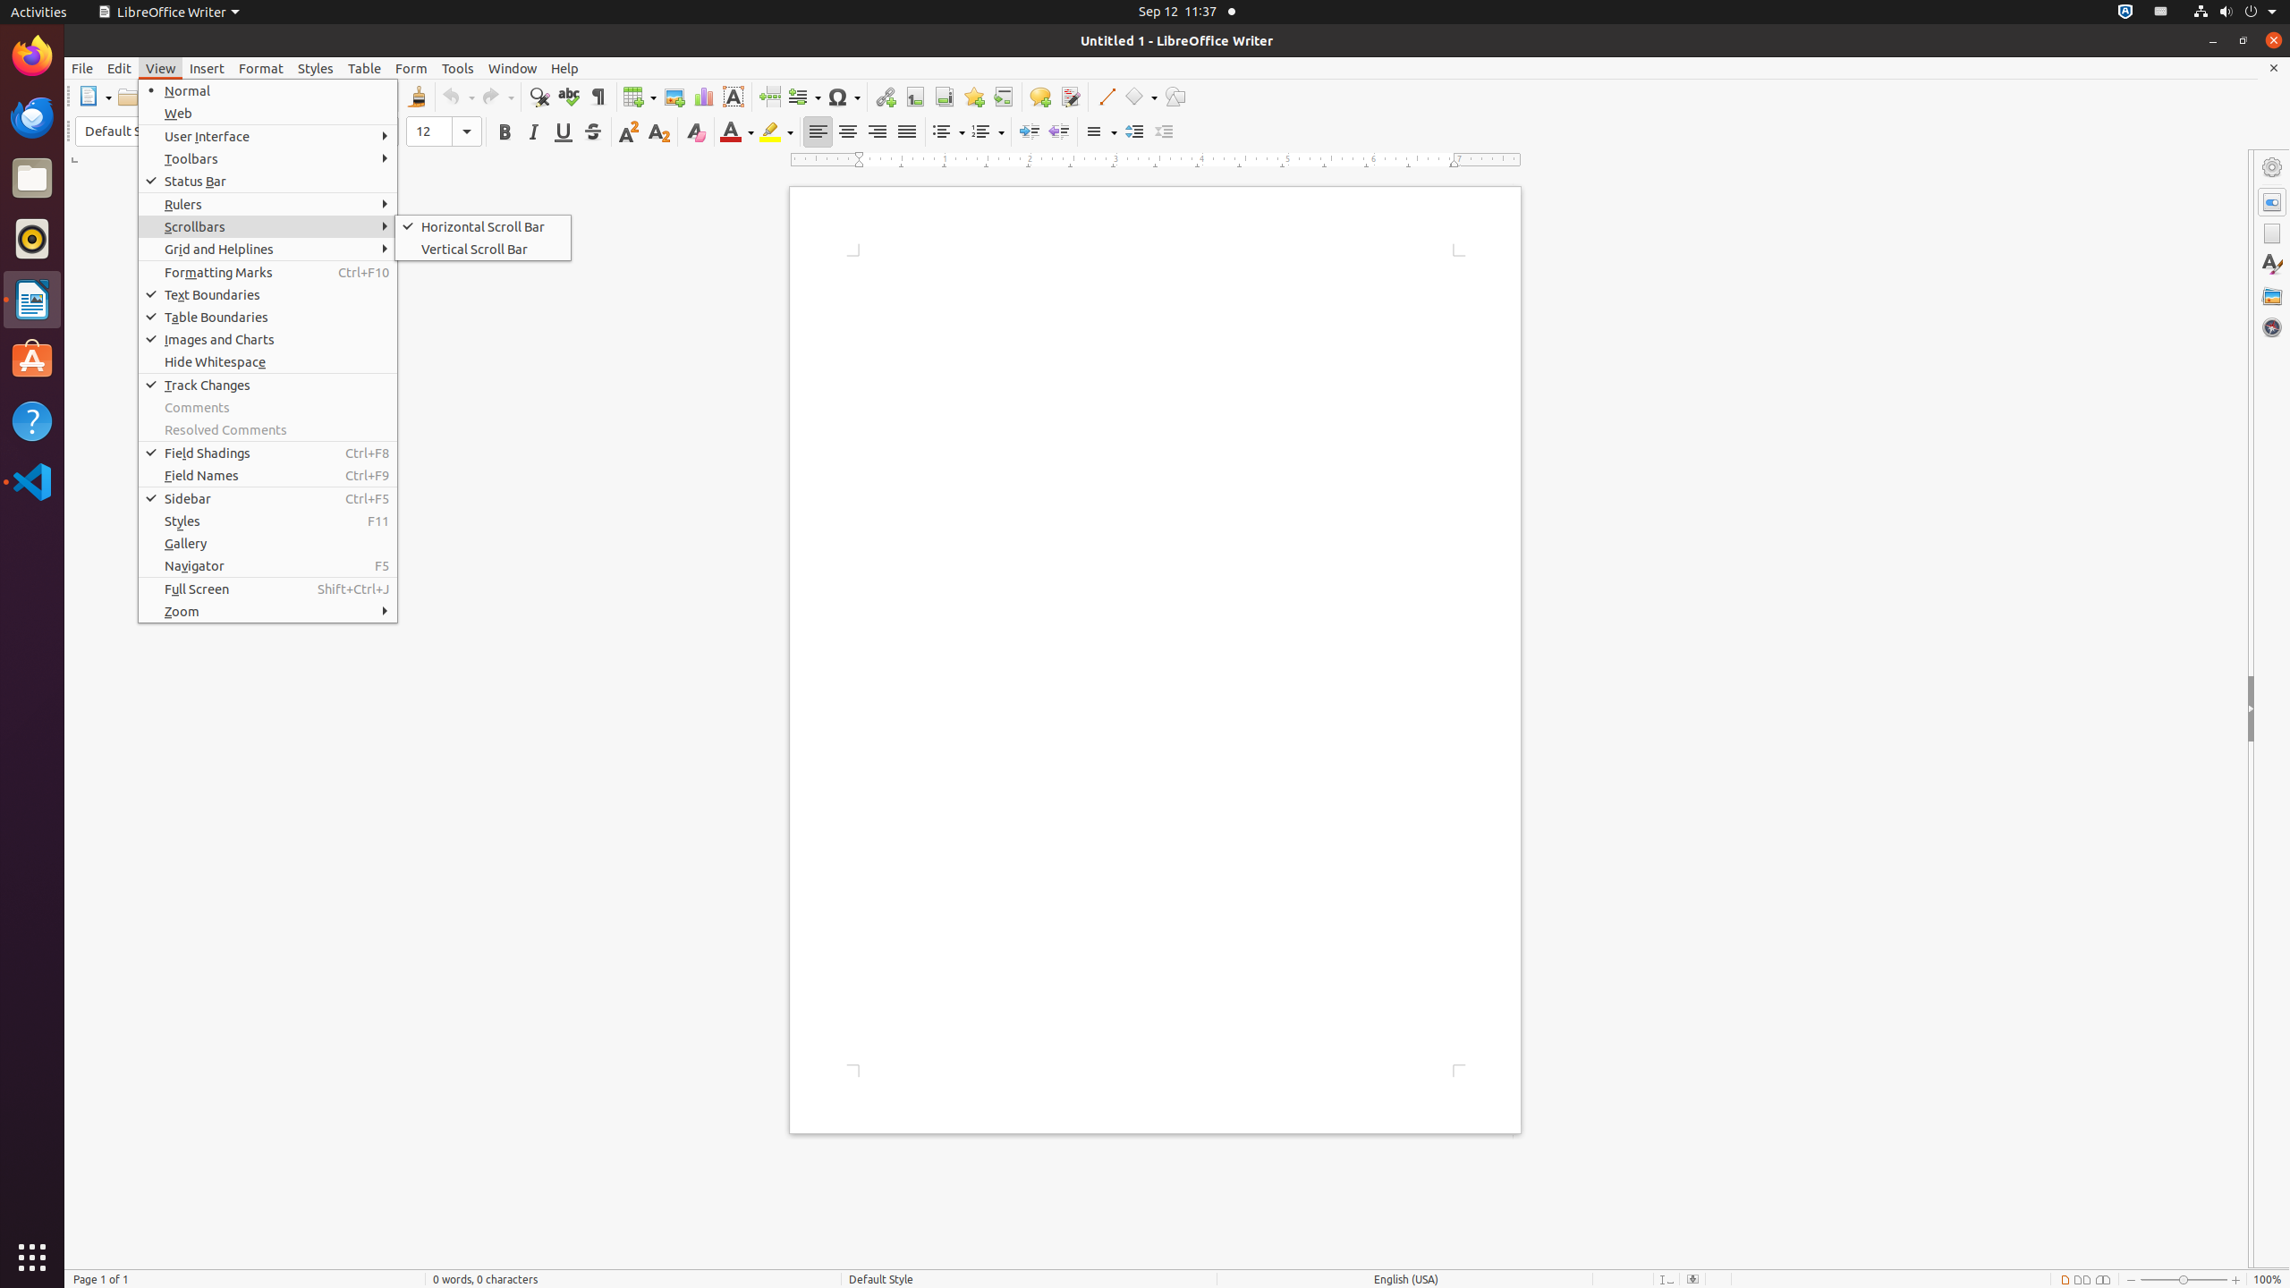 Image resolution: width=2290 pixels, height=1288 pixels. What do you see at coordinates (1134, 132) in the screenshot?
I see `Increase` at bounding box center [1134, 132].